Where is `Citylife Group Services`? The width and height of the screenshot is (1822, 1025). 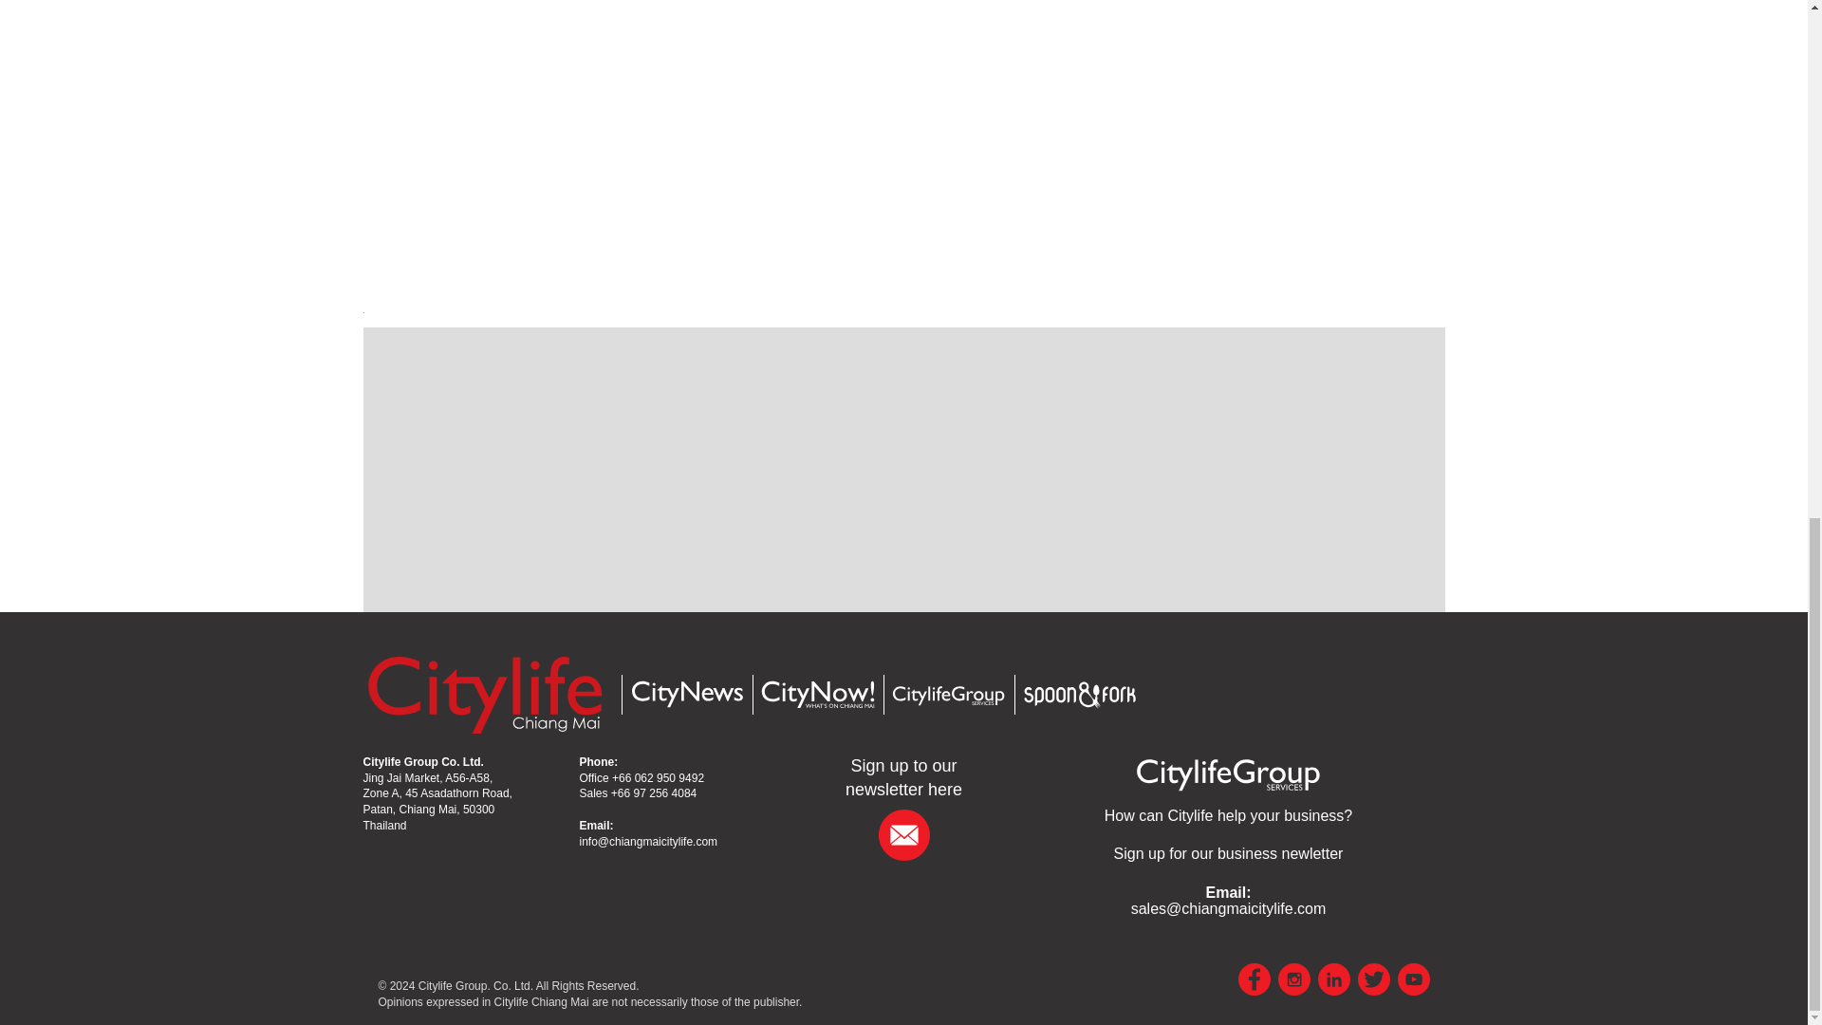 Citylife Group Services is located at coordinates (1228, 773).